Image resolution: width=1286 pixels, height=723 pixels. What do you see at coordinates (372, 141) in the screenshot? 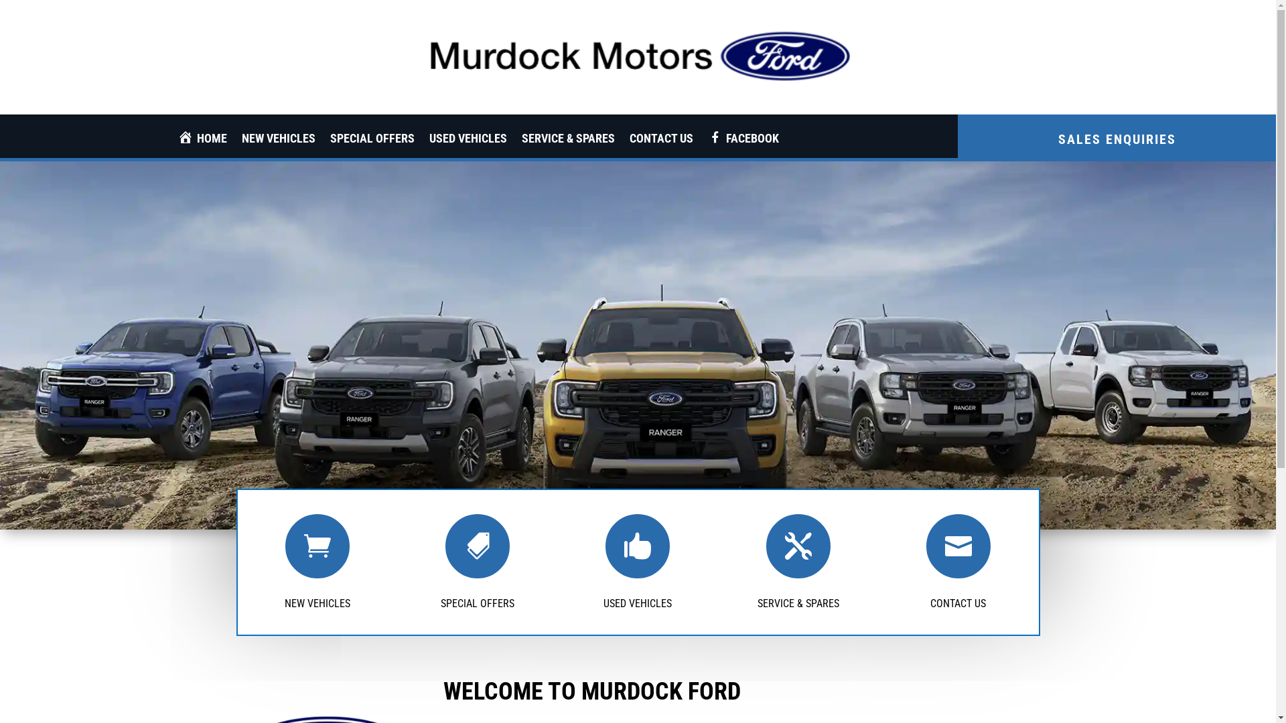
I see `SPECIAL OFFERS` at bounding box center [372, 141].